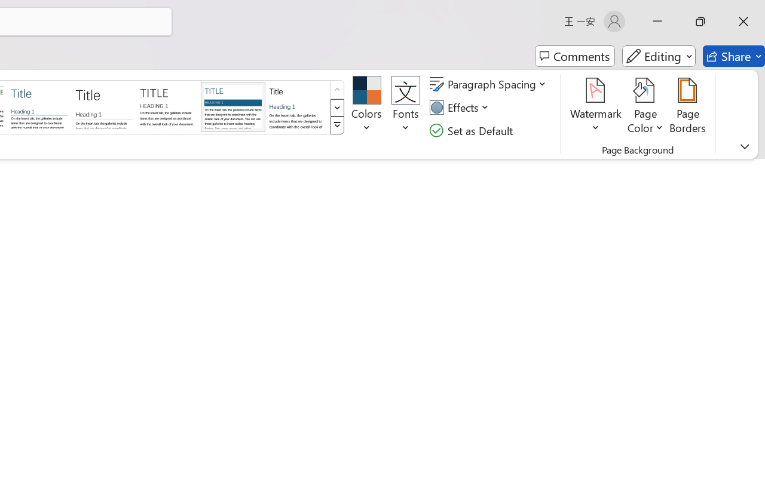 The image size is (765, 478). What do you see at coordinates (233, 106) in the screenshot?
I see `Shaded` at bounding box center [233, 106].